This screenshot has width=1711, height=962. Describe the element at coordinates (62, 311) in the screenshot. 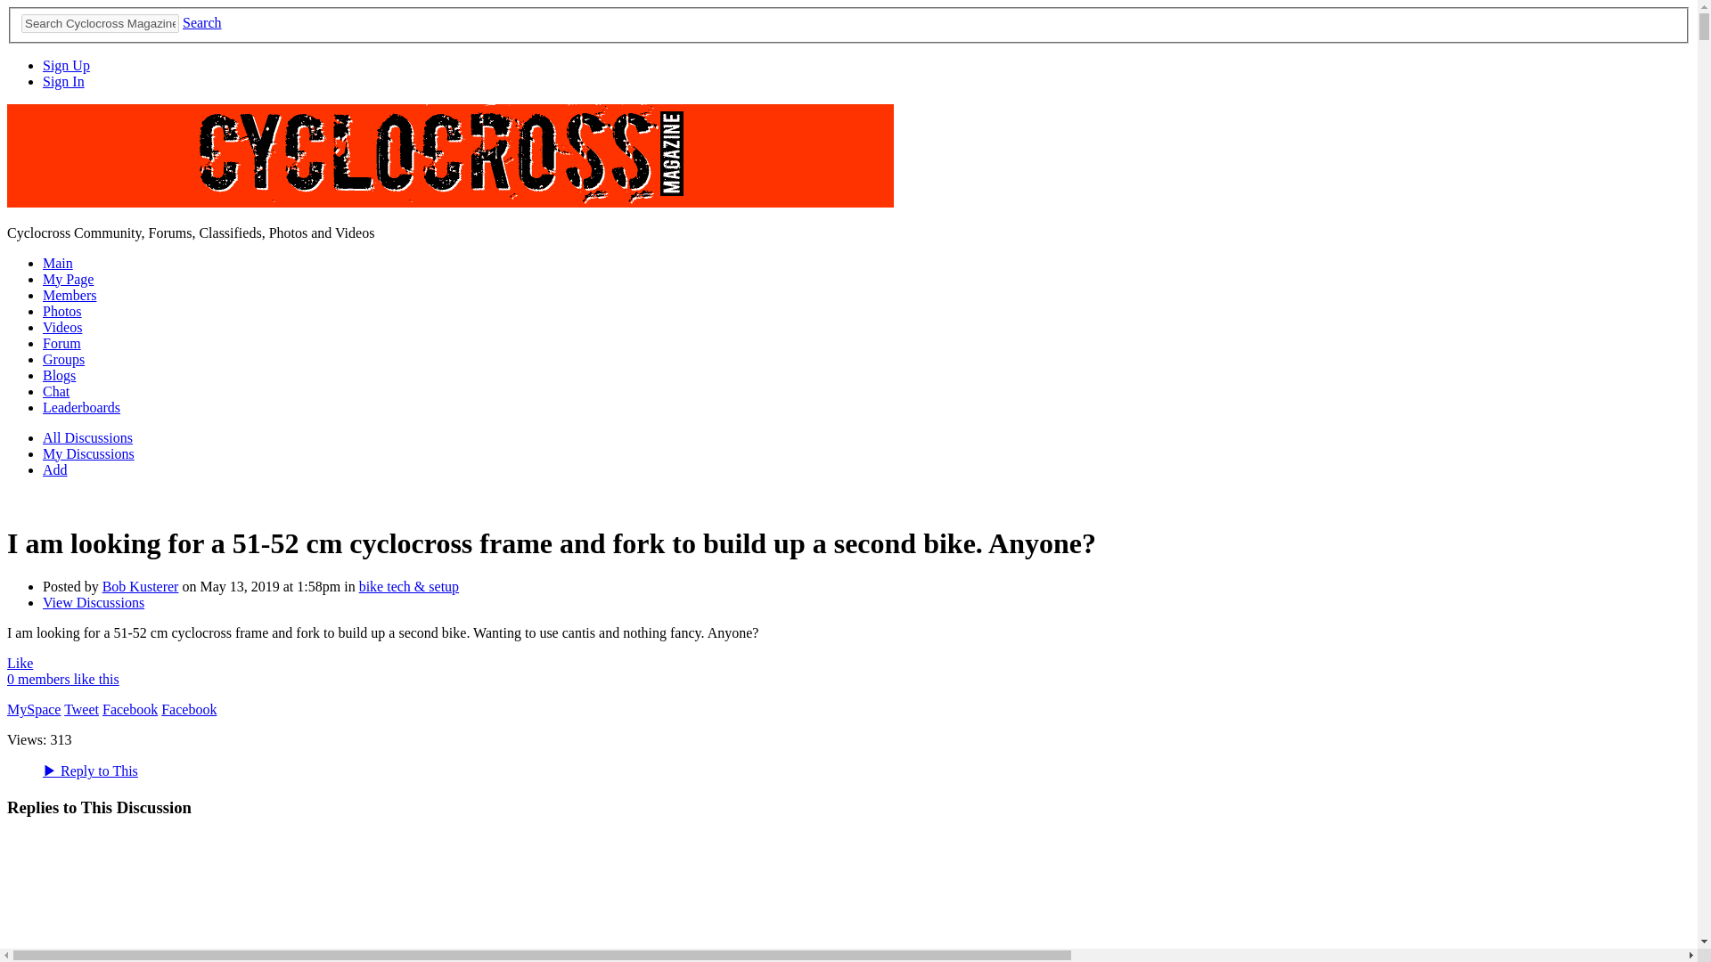

I see `Photos` at that location.